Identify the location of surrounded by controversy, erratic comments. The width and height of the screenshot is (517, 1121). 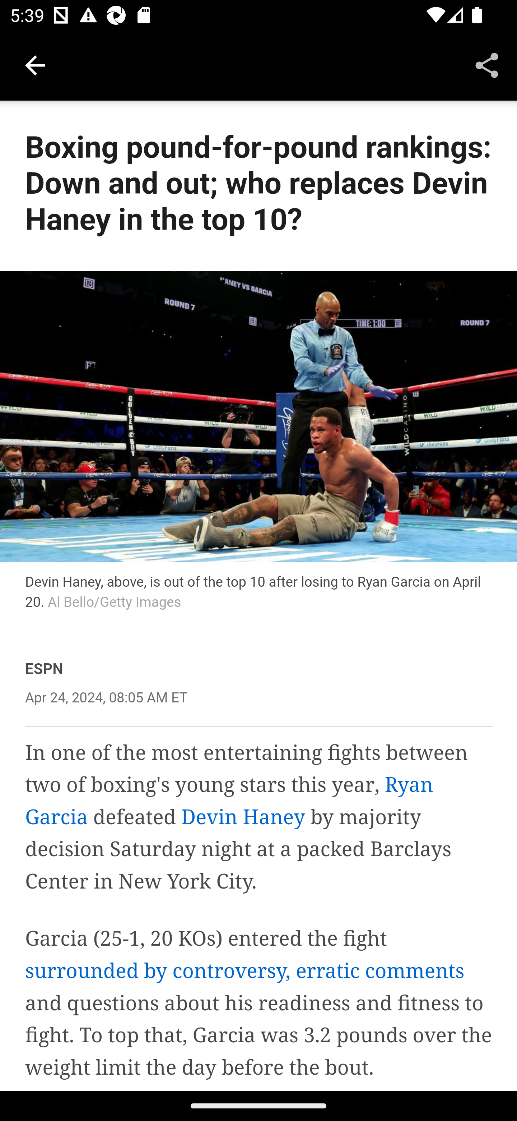
(245, 971).